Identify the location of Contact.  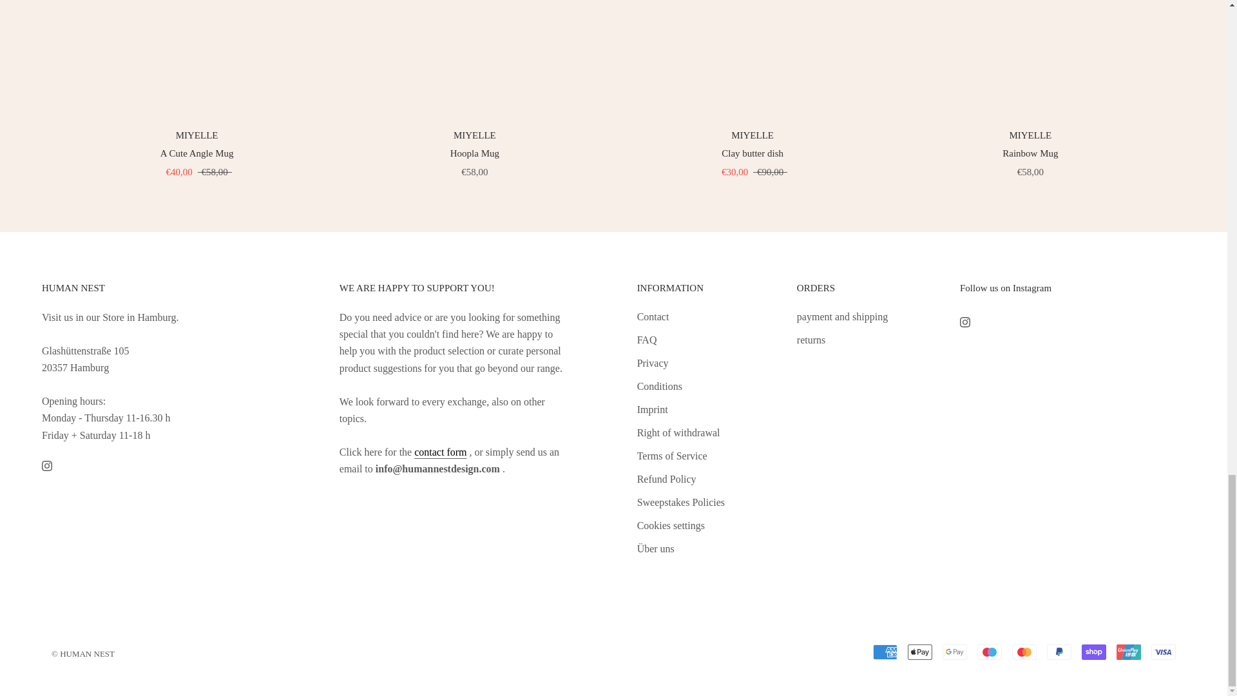
(440, 452).